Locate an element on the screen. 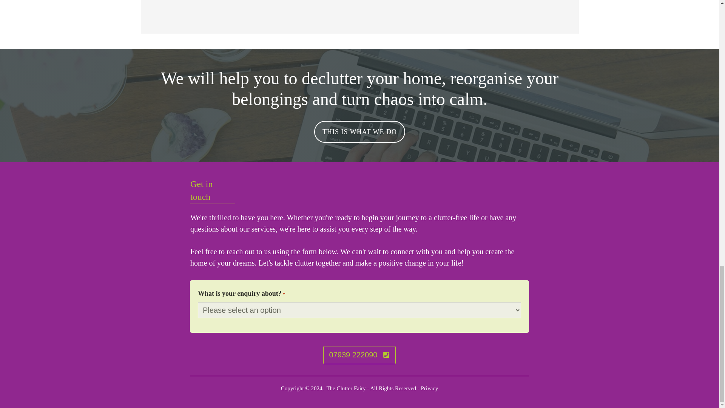 The width and height of the screenshot is (725, 408). THIS IS WHAT WE DO is located at coordinates (359, 131).